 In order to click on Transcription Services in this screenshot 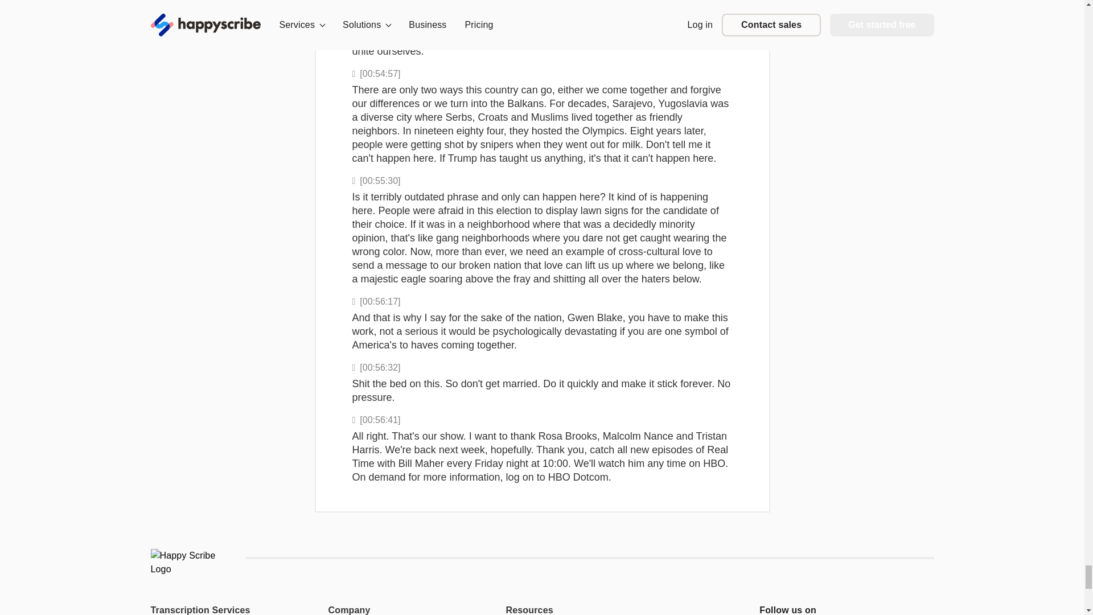, I will do `click(215, 609)`.